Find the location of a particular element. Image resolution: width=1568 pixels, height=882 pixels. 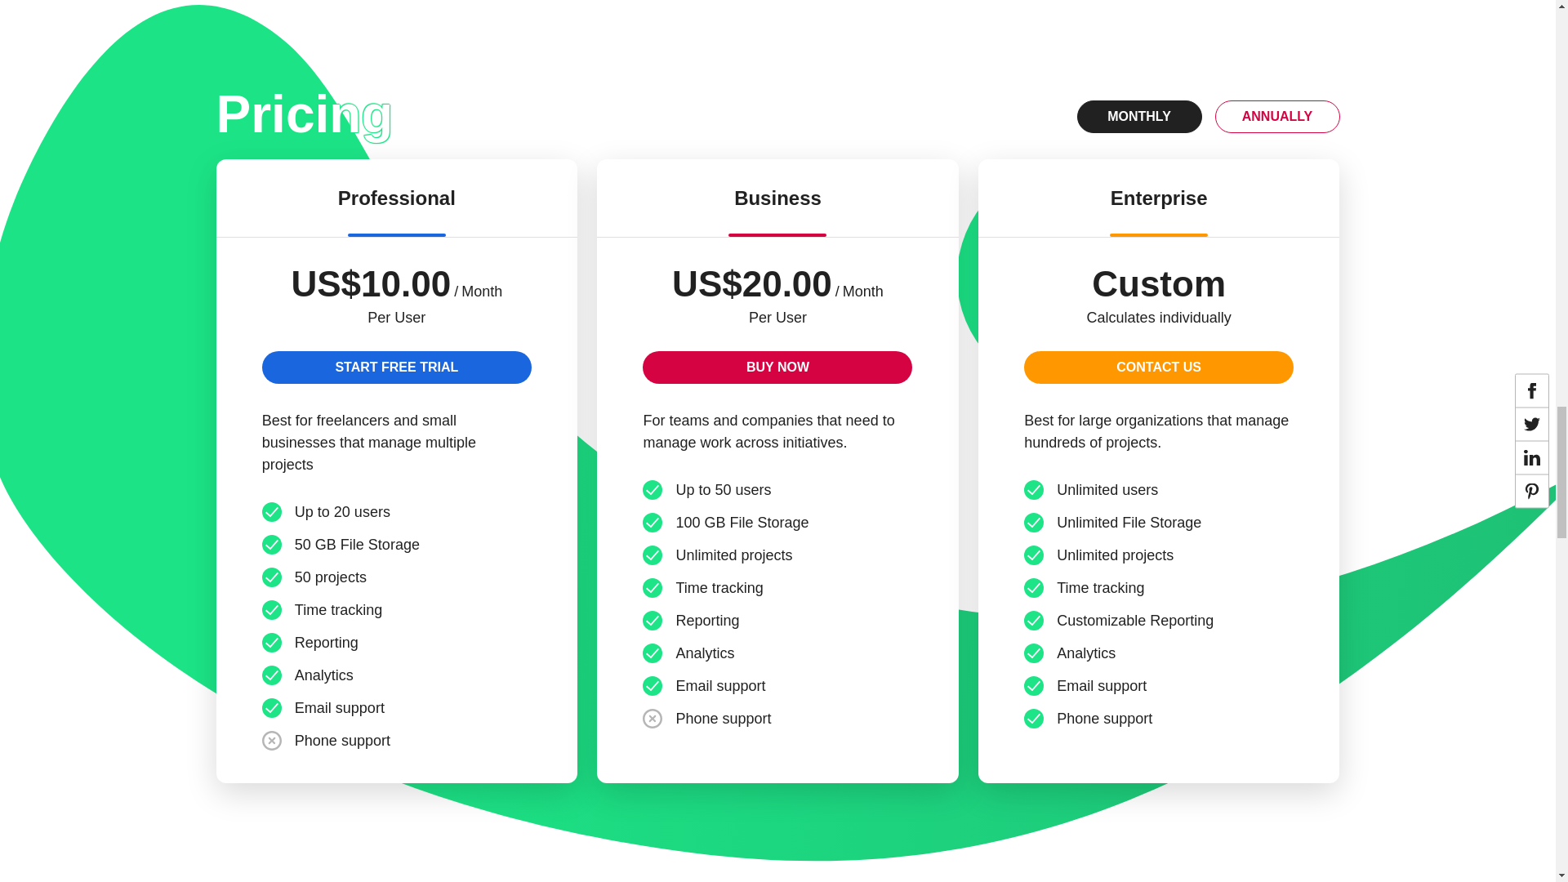

CONTACT US is located at coordinates (1158, 367).